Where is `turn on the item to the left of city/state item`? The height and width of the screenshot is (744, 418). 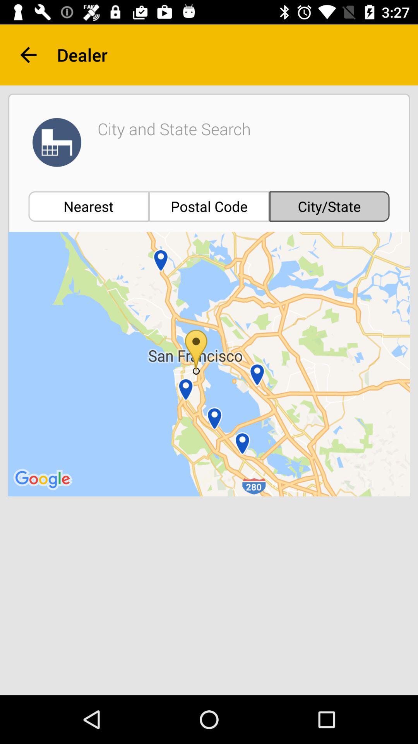 turn on the item to the left of city/state item is located at coordinates (209, 206).